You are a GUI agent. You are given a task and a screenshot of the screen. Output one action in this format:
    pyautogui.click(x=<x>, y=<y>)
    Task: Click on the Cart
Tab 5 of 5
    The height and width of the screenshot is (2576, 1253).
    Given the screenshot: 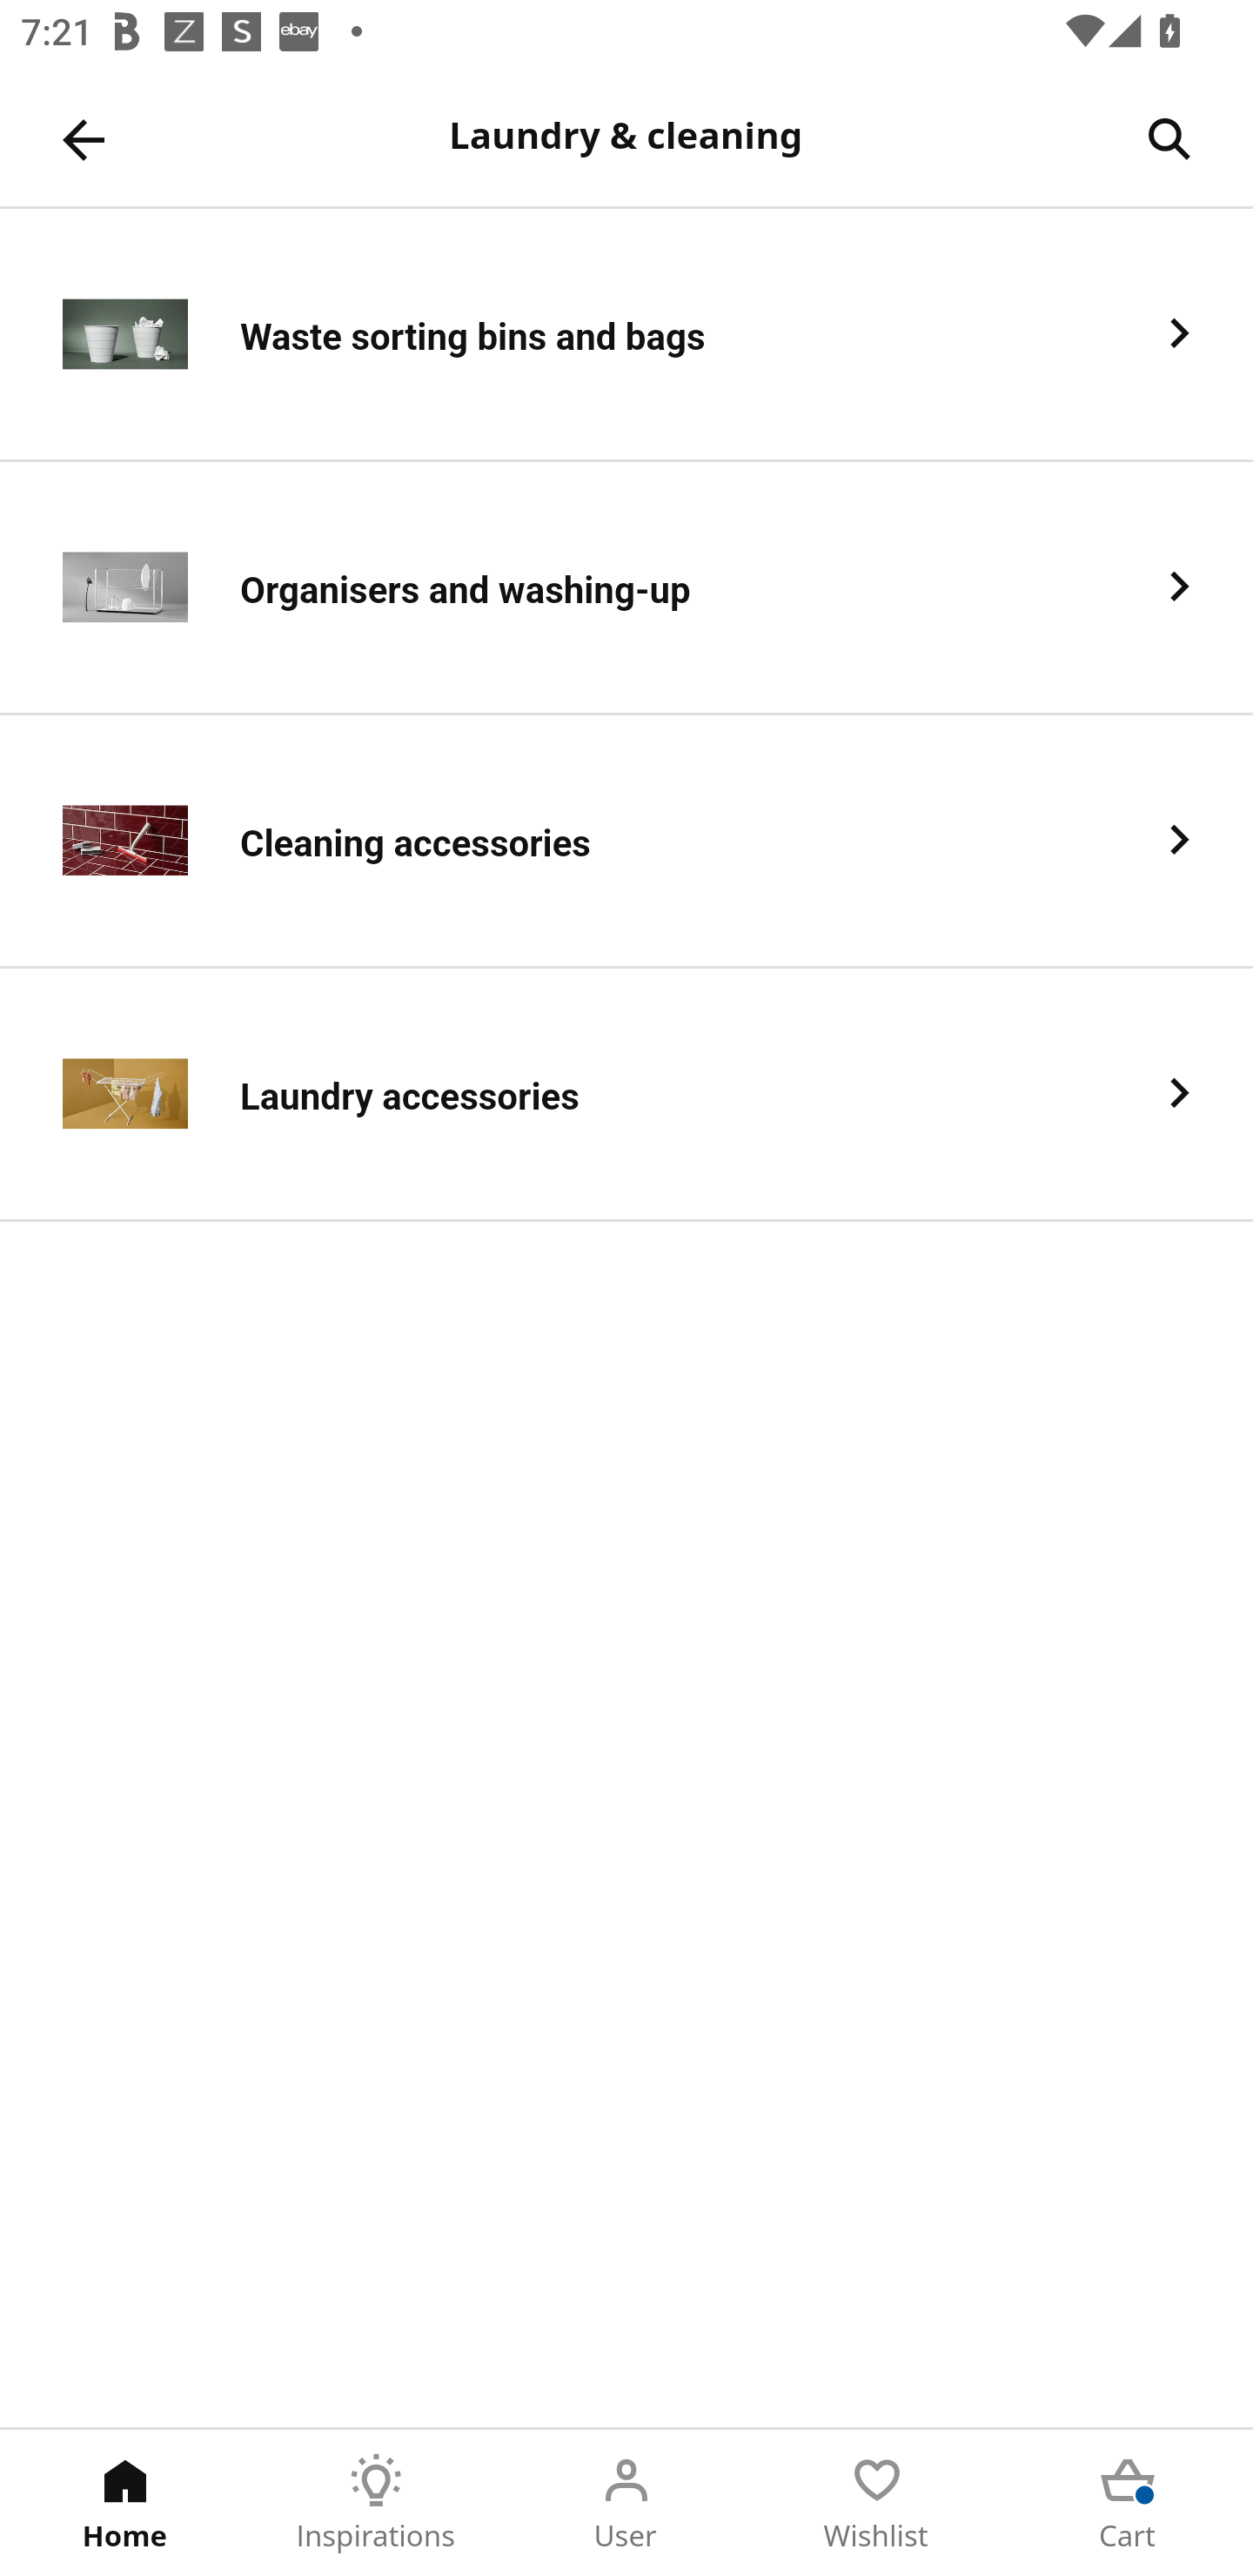 What is the action you would take?
    pyautogui.click(x=1128, y=2503)
    